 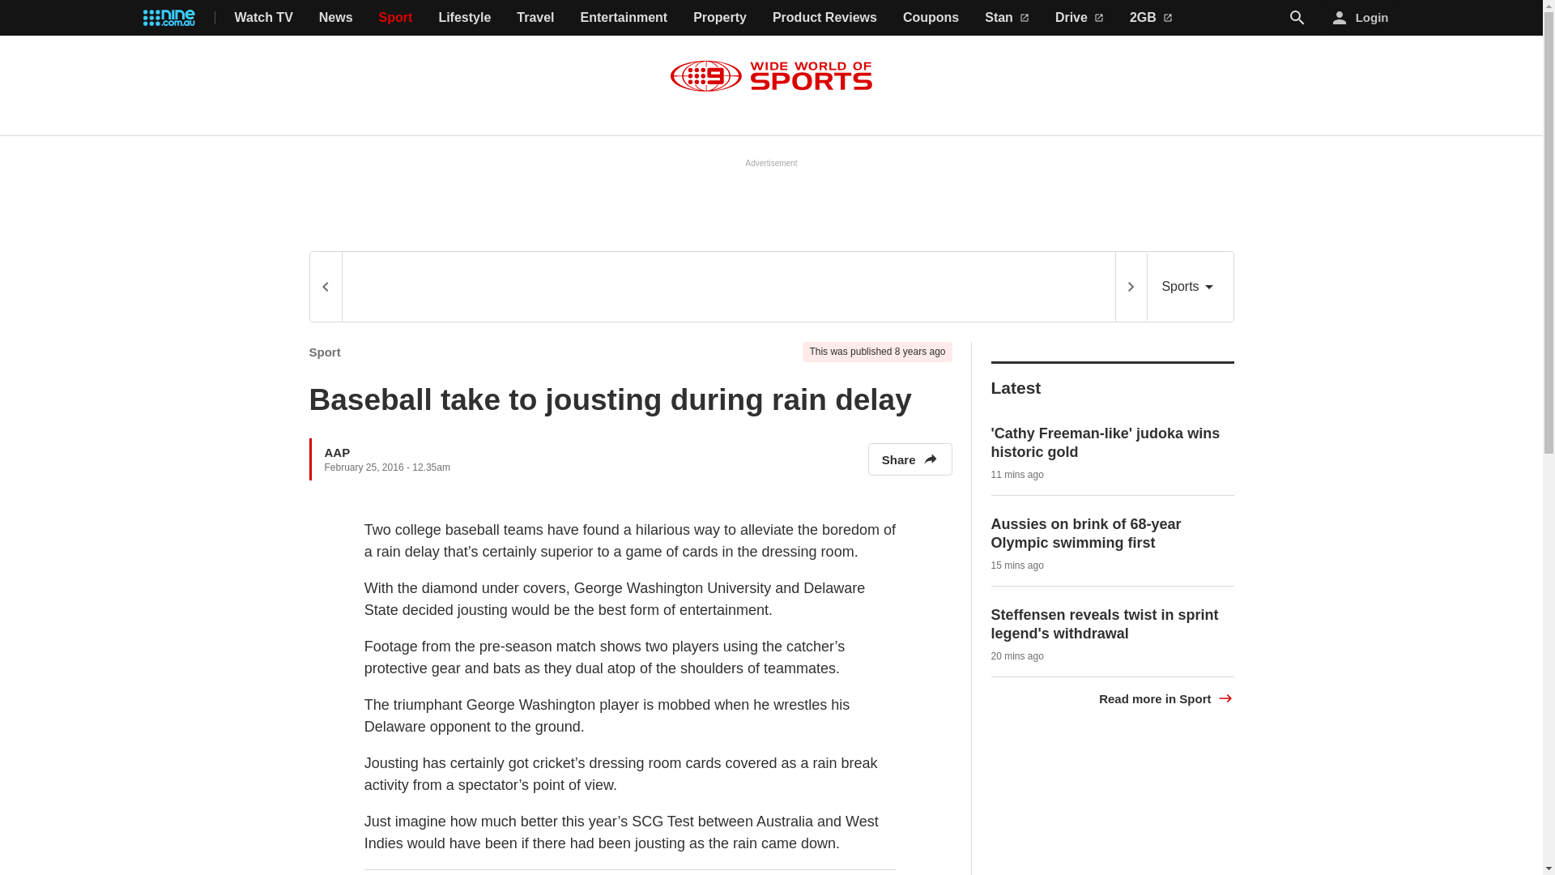 What do you see at coordinates (1190, 287) in the screenshot?
I see `Sports` at bounding box center [1190, 287].